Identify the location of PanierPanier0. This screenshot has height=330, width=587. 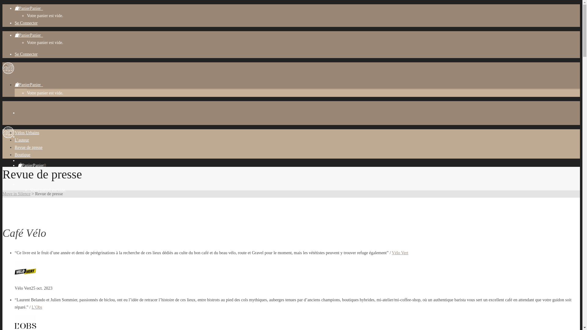
(29, 35).